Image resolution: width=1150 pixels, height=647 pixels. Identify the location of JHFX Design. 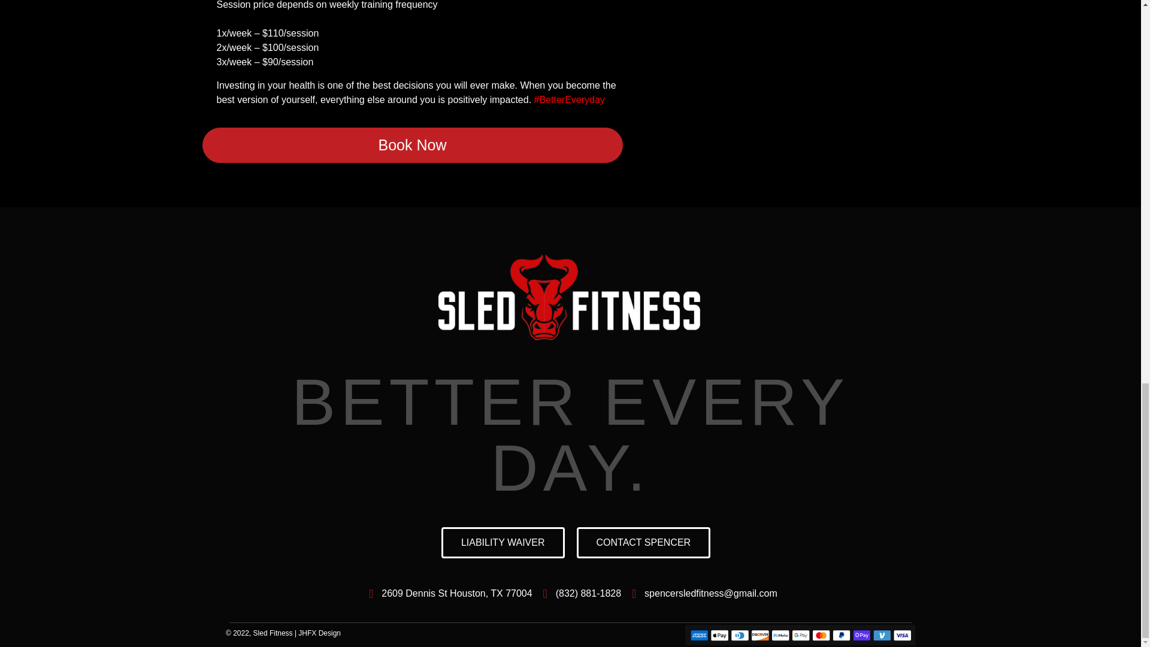
(319, 633).